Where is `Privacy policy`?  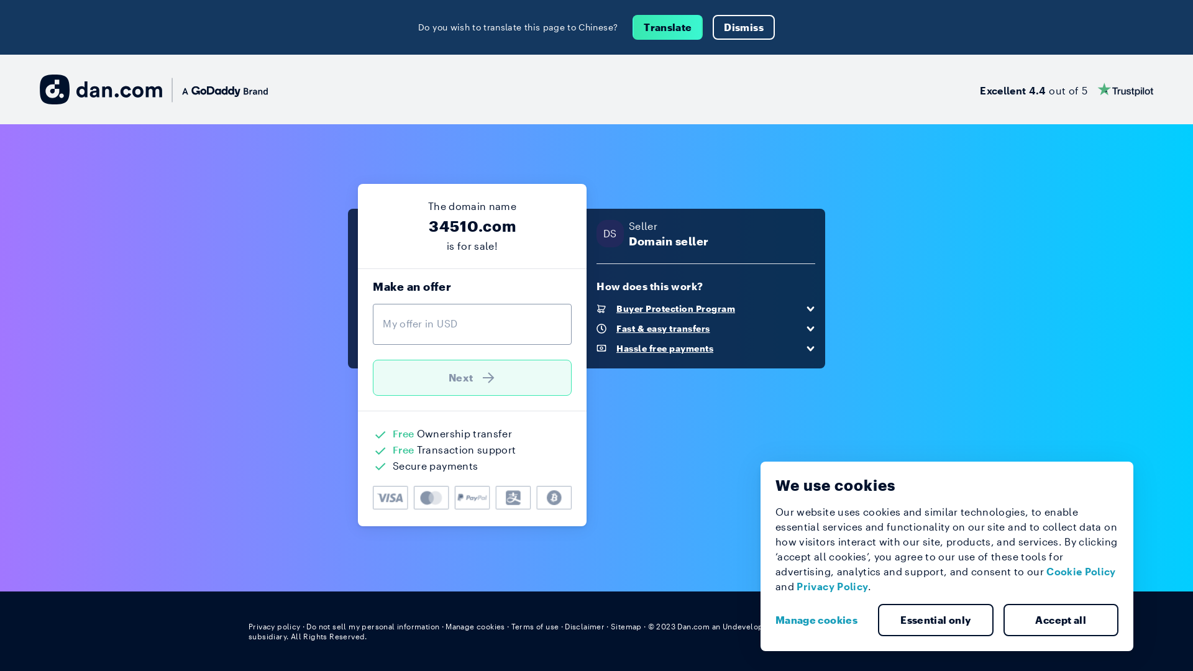
Privacy policy is located at coordinates (275, 626).